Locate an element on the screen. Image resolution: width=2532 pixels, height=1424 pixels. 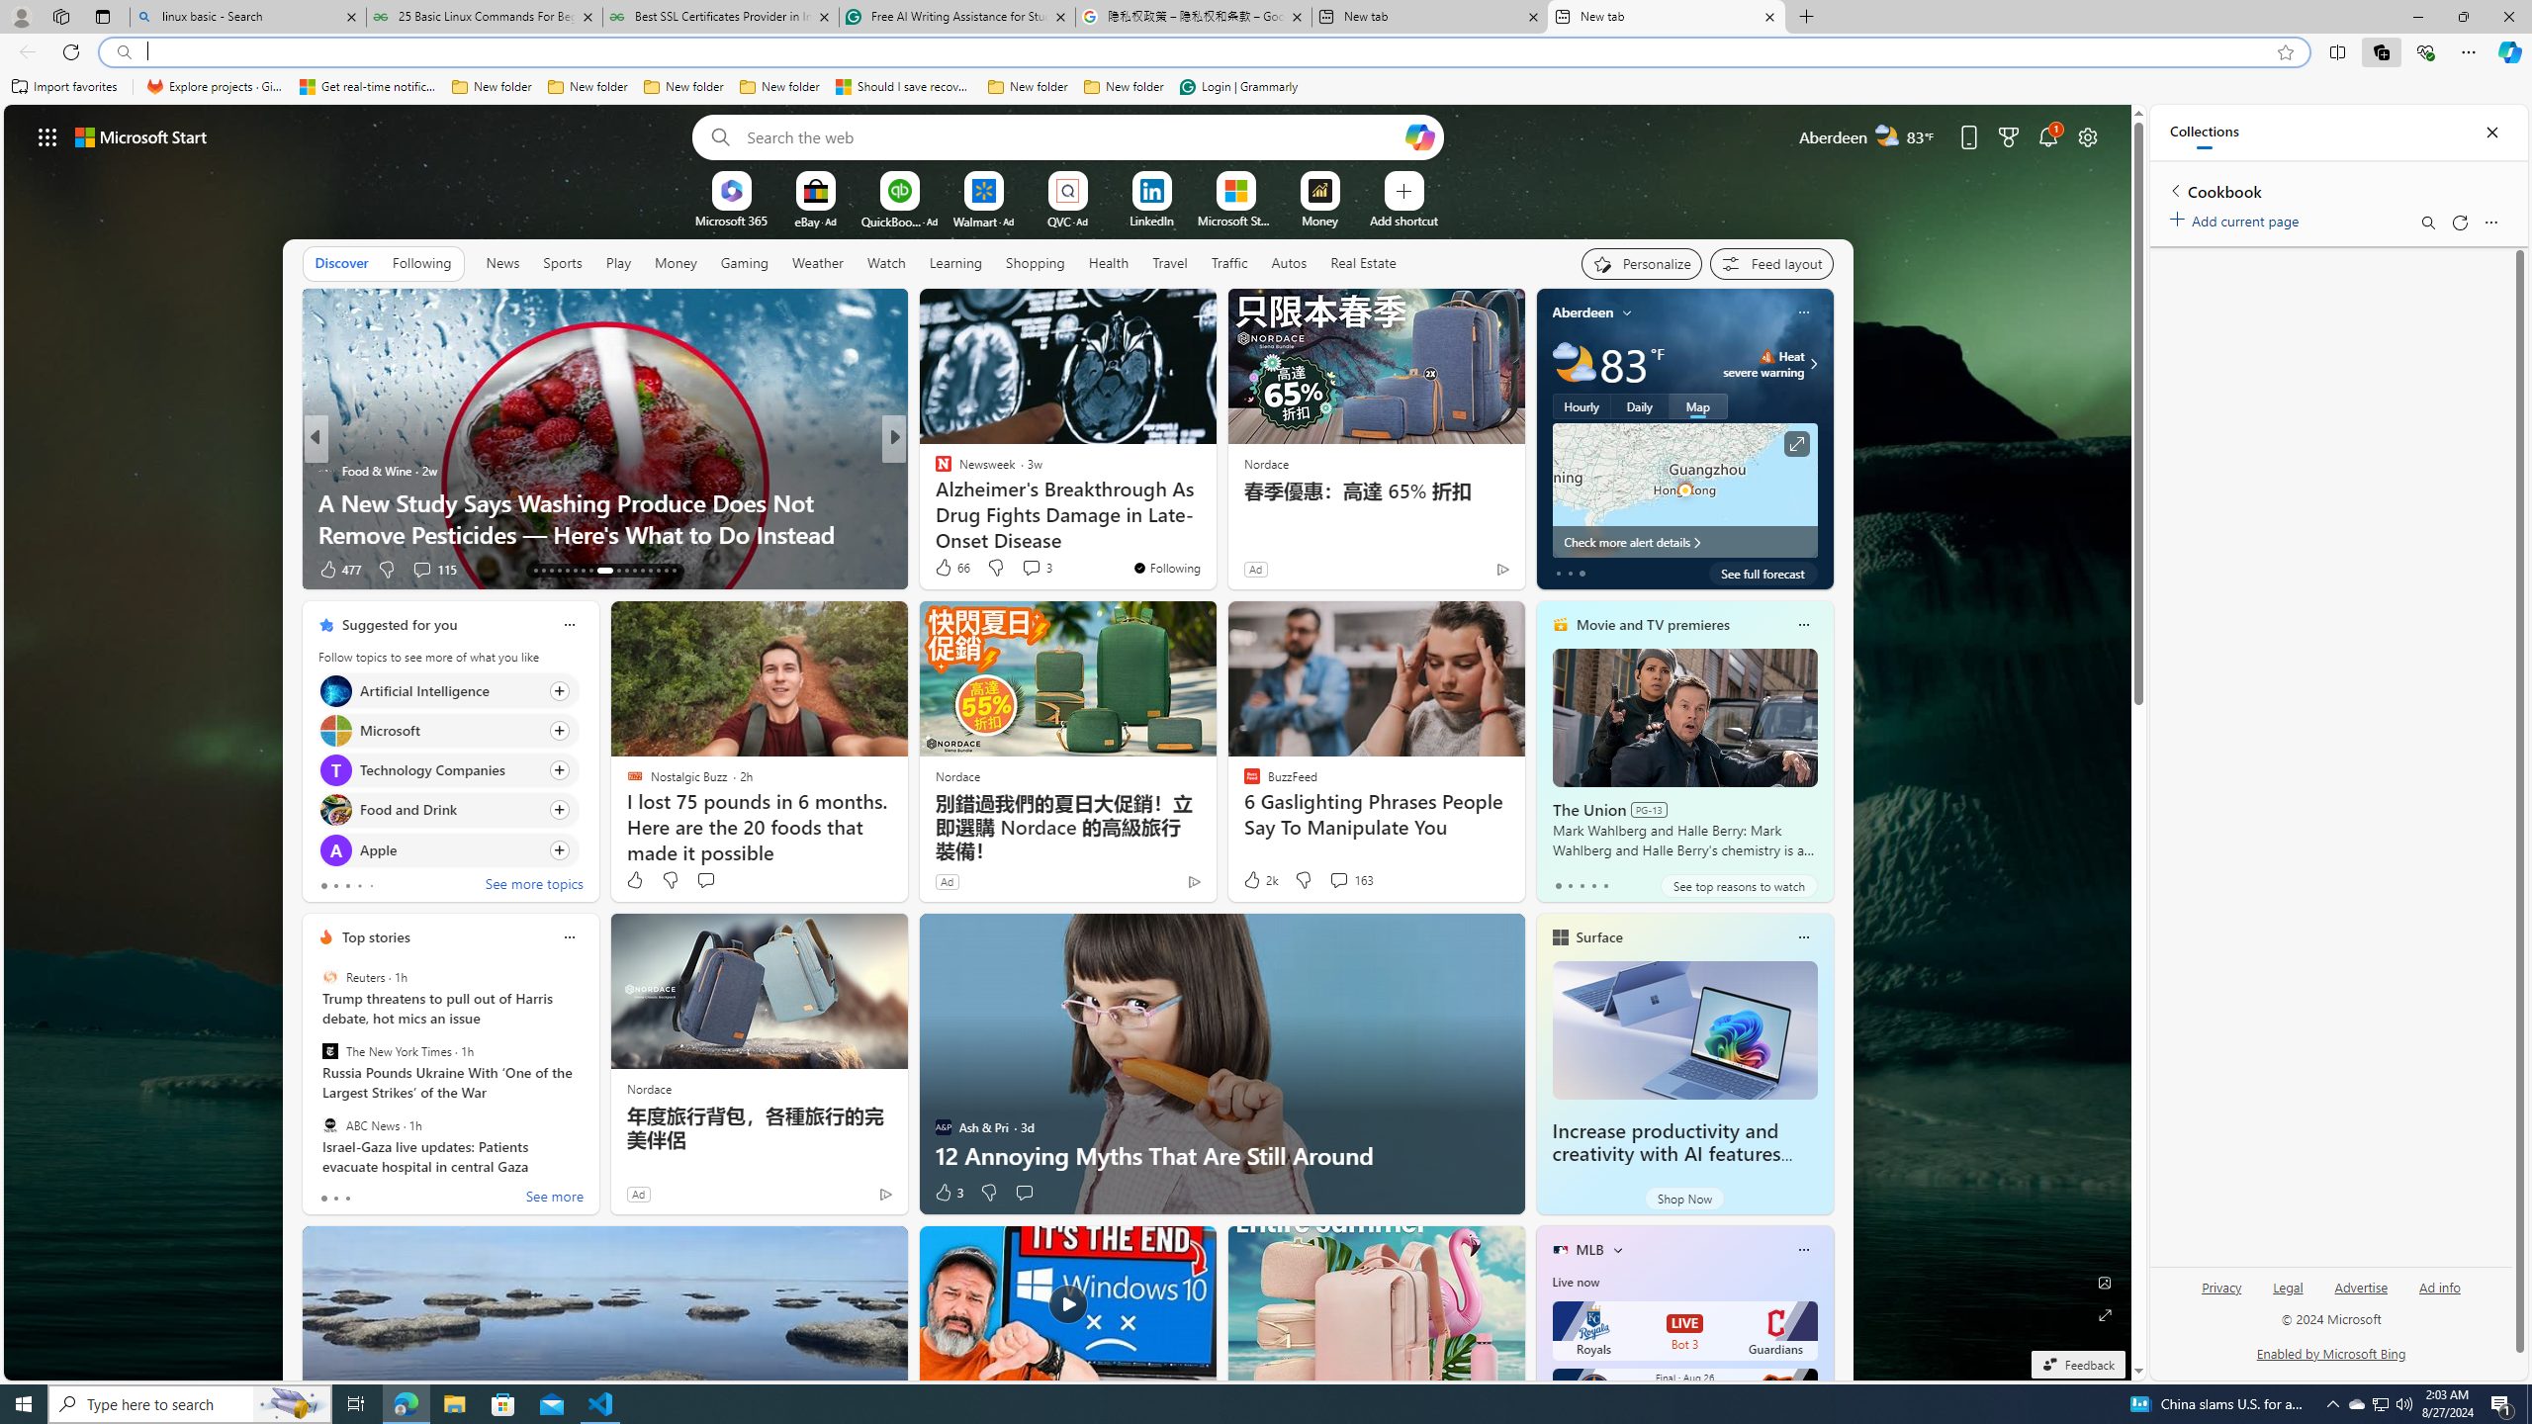
Best SSL Certificates Provider in India - GeeksforGeeks is located at coordinates (721, 17).